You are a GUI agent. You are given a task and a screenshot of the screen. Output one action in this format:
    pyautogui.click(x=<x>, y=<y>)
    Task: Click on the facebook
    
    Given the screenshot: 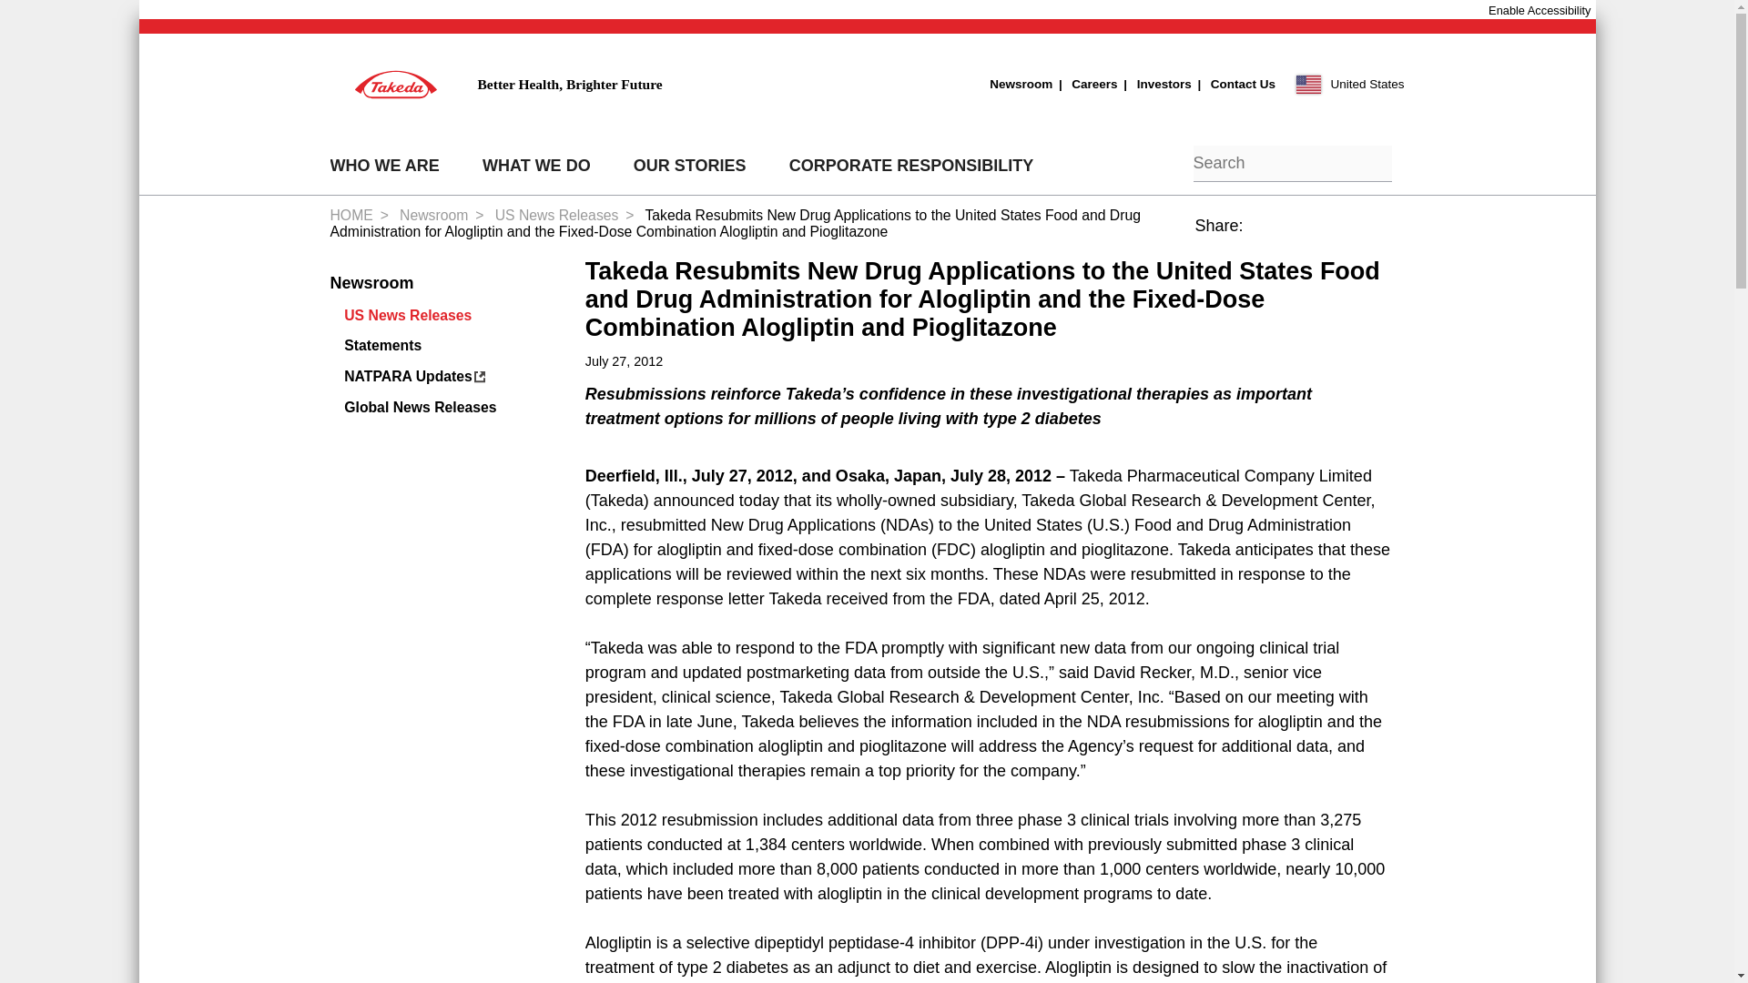 What is the action you would take?
    pyautogui.click(x=1261, y=235)
    